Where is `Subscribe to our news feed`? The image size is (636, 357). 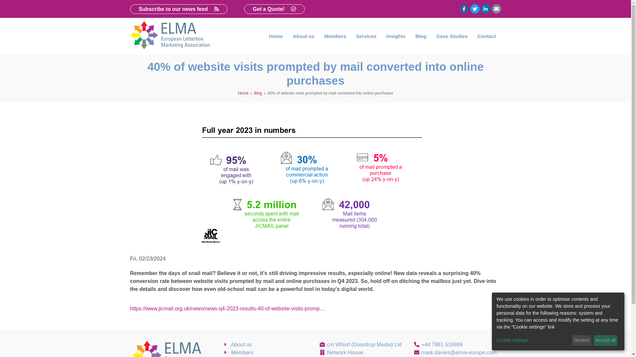
Subscribe to our news feed is located at coordinates (178, 9).